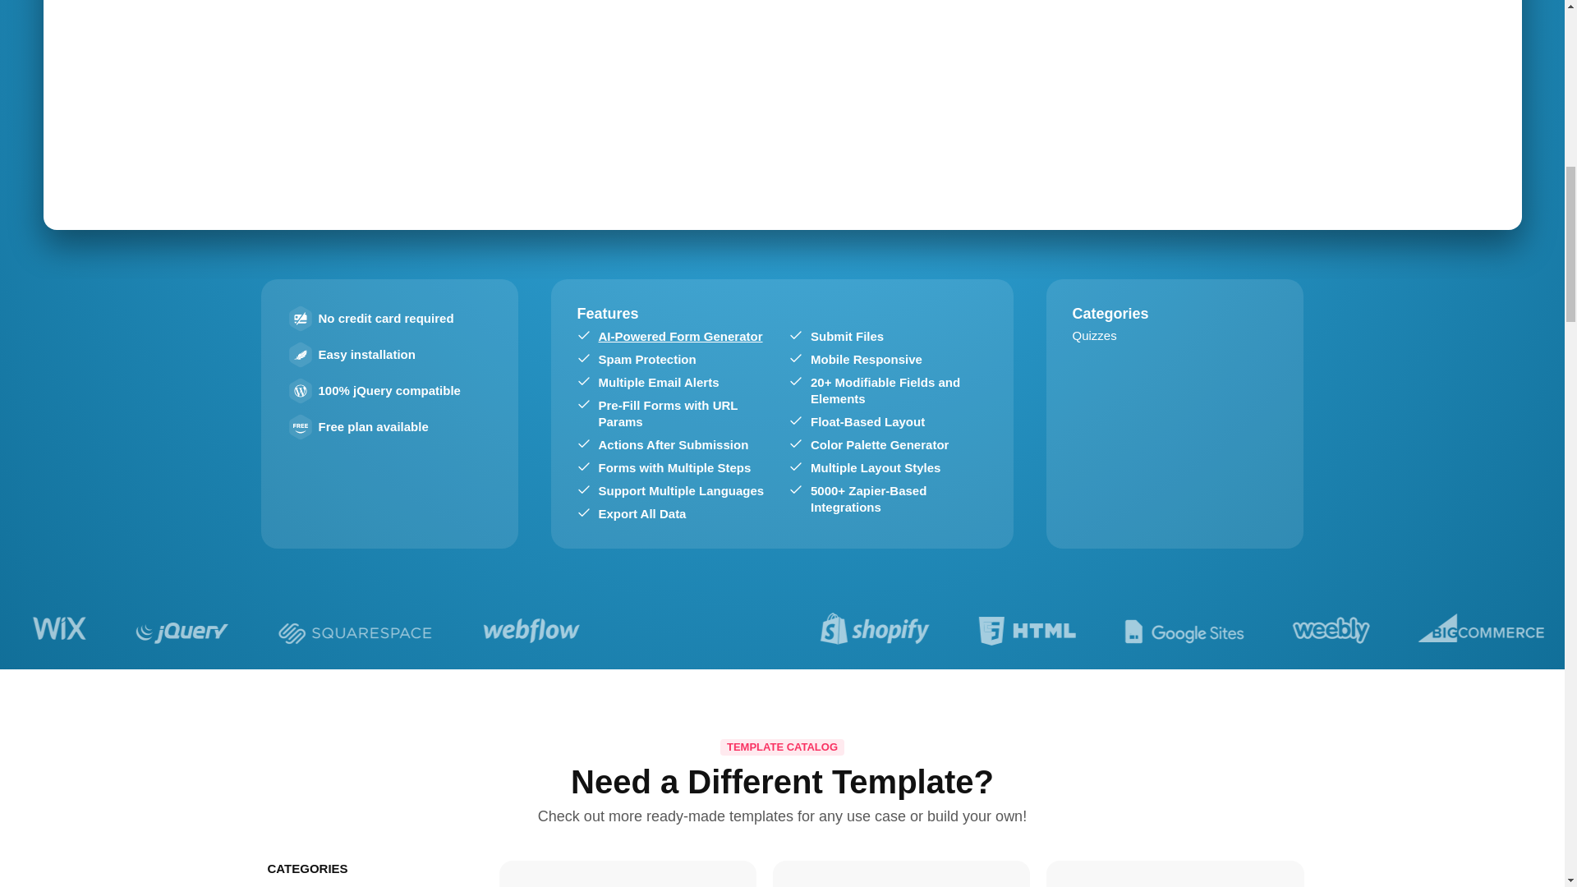  I want to click on Drag And Drop Quiz, so click(1175, 879).